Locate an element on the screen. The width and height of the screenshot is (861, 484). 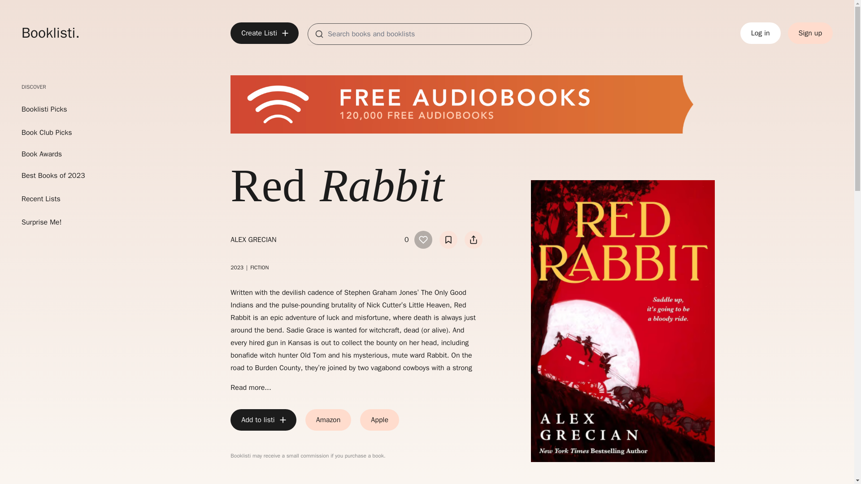
Add to listi is located at coordinates (263, 419).